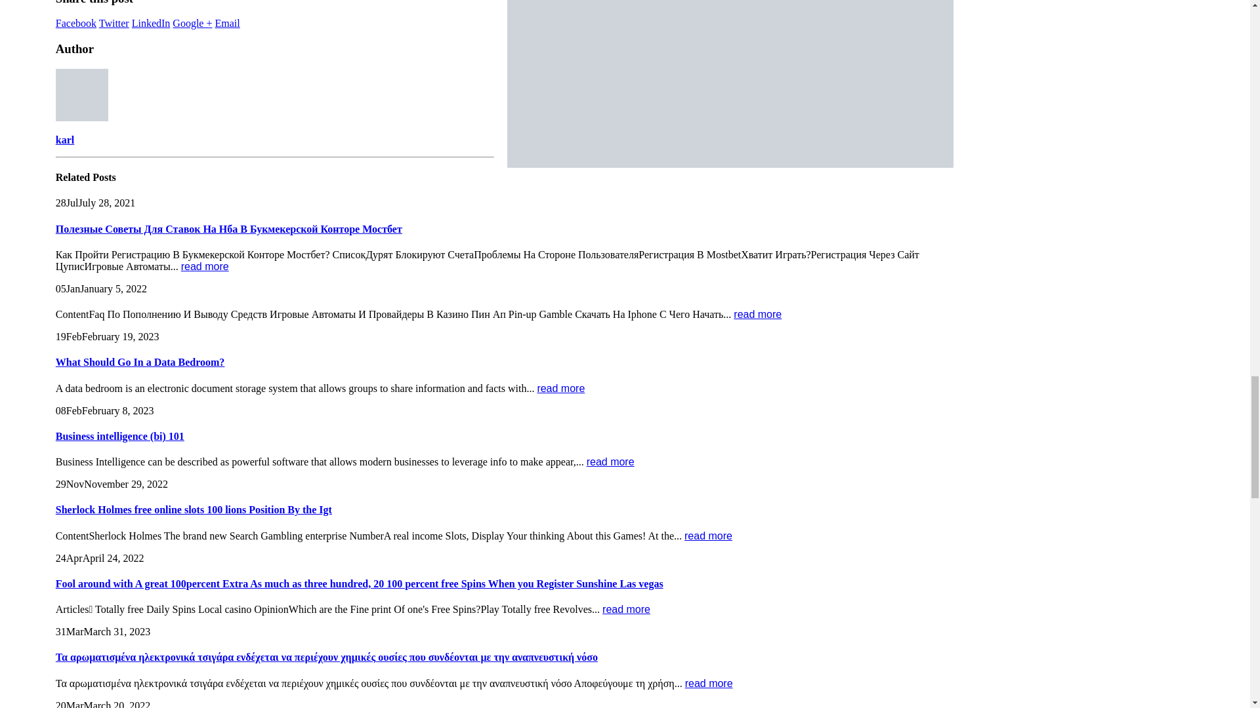 This screenshot has height=708, width=1260. Describe the element at coordinates (64, 140) in the screenshot. I see `Posts by karl` at that location.